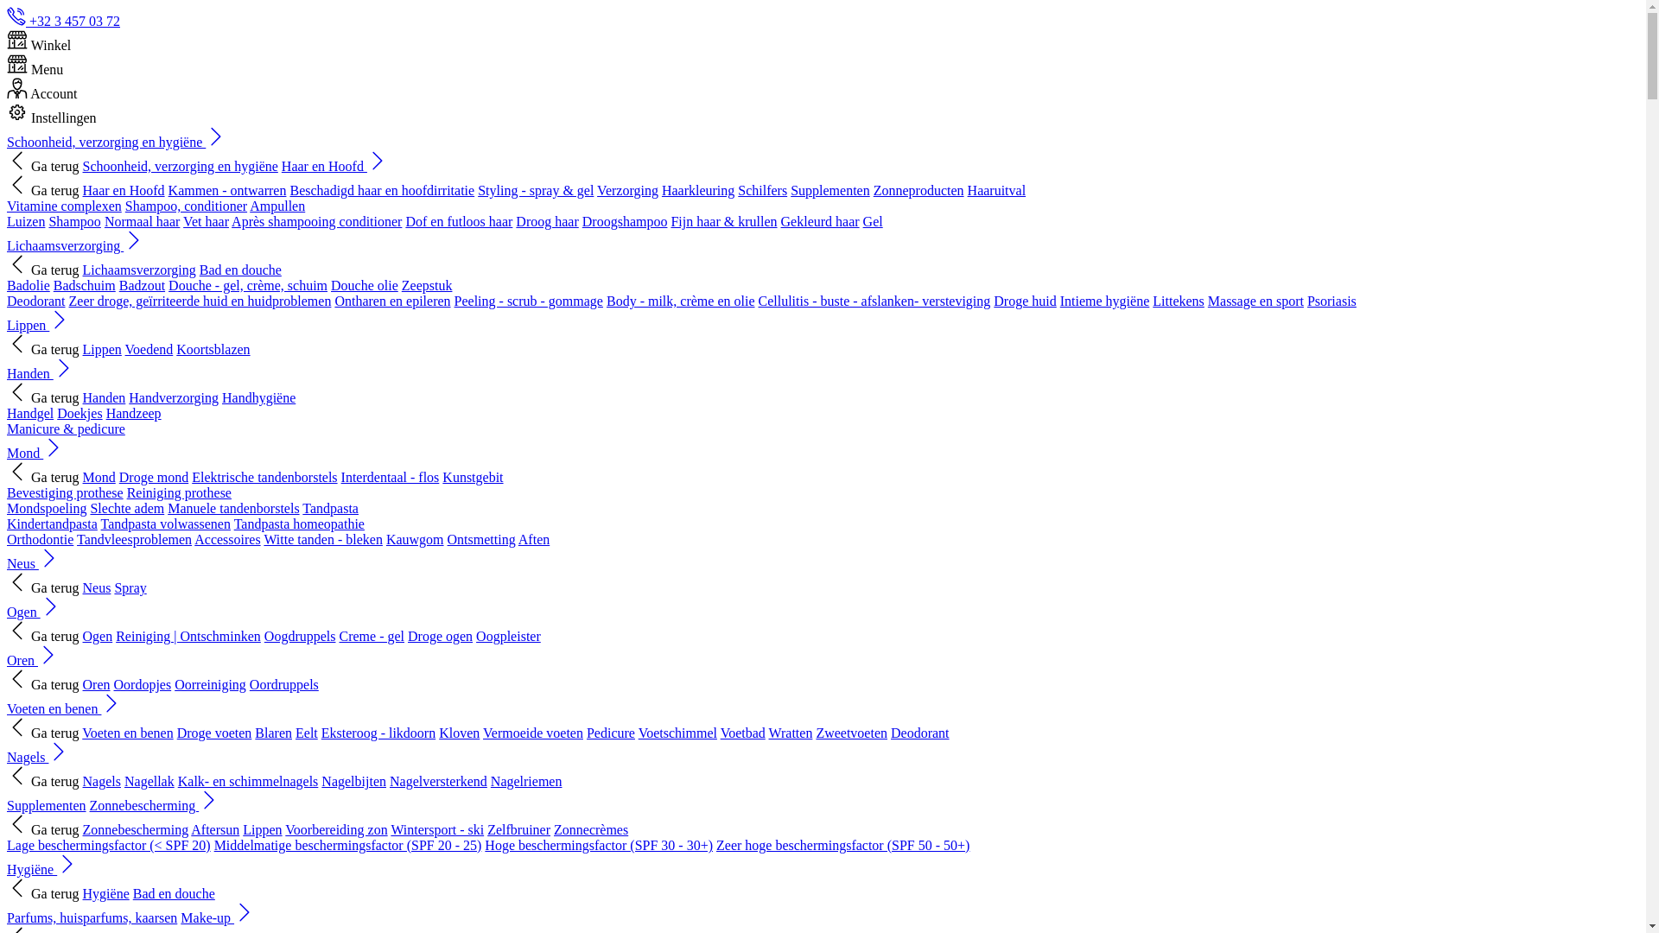 This screenshot has width=1659, height=933. I want to click on Voeten en benen, so click(128, 733).